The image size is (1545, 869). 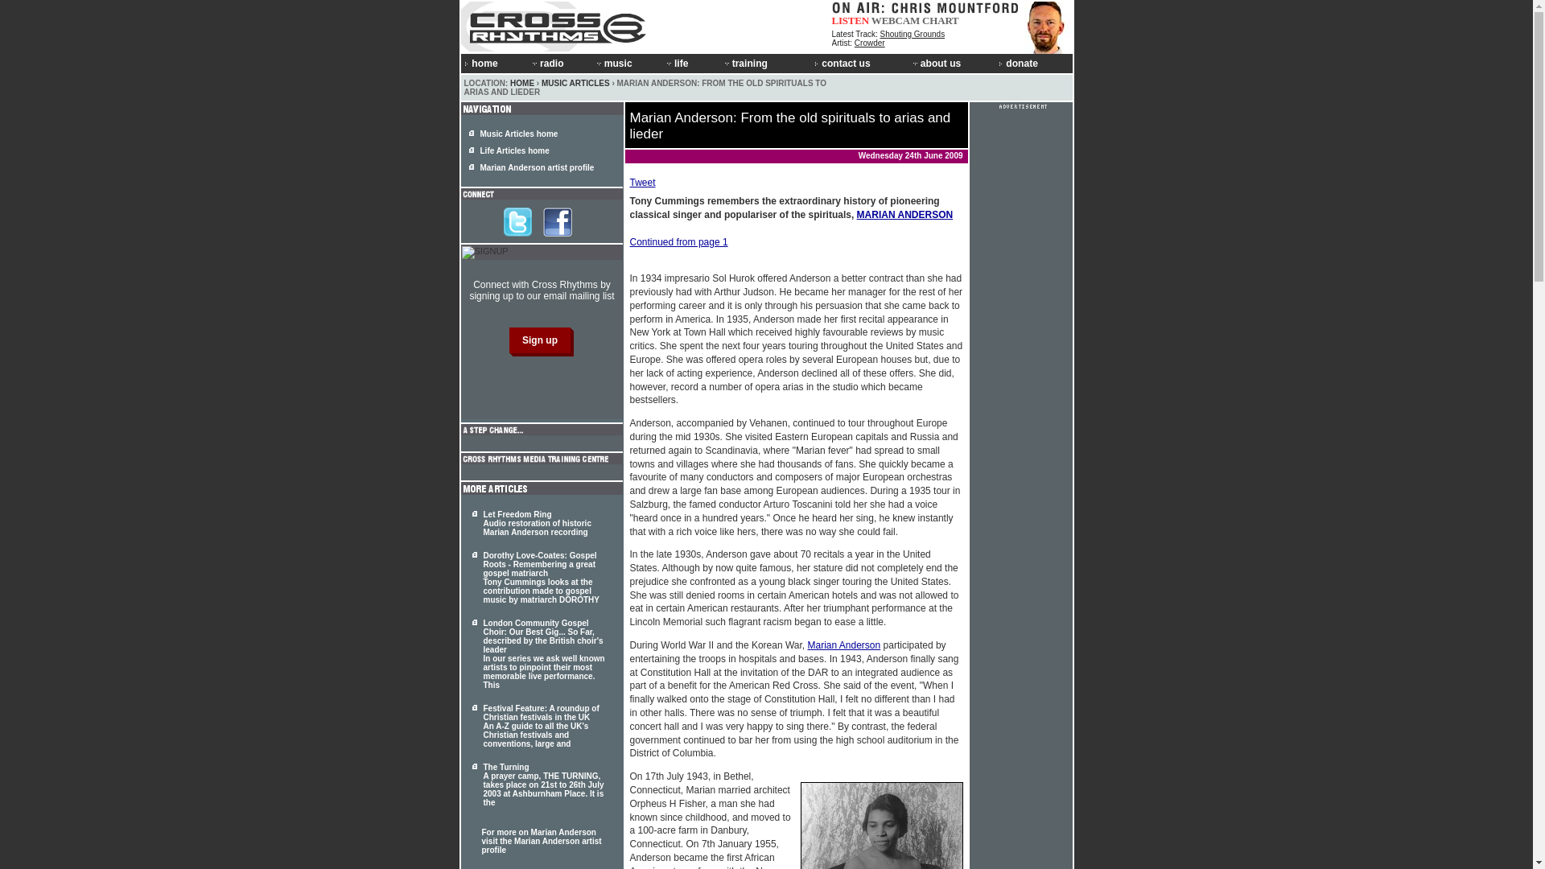 What do you see at coordinates (495, 63) in the screenshot?
I see `home` at bounding box center [495, 63].